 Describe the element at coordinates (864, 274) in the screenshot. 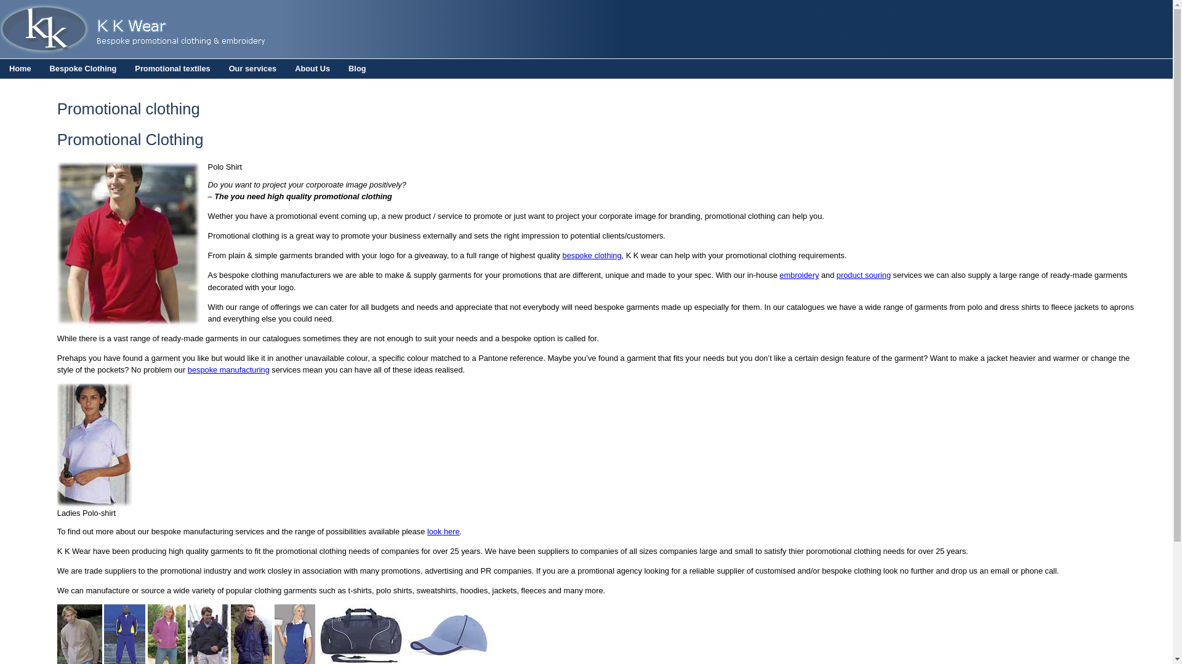

I see `Product sourcing` at that location.